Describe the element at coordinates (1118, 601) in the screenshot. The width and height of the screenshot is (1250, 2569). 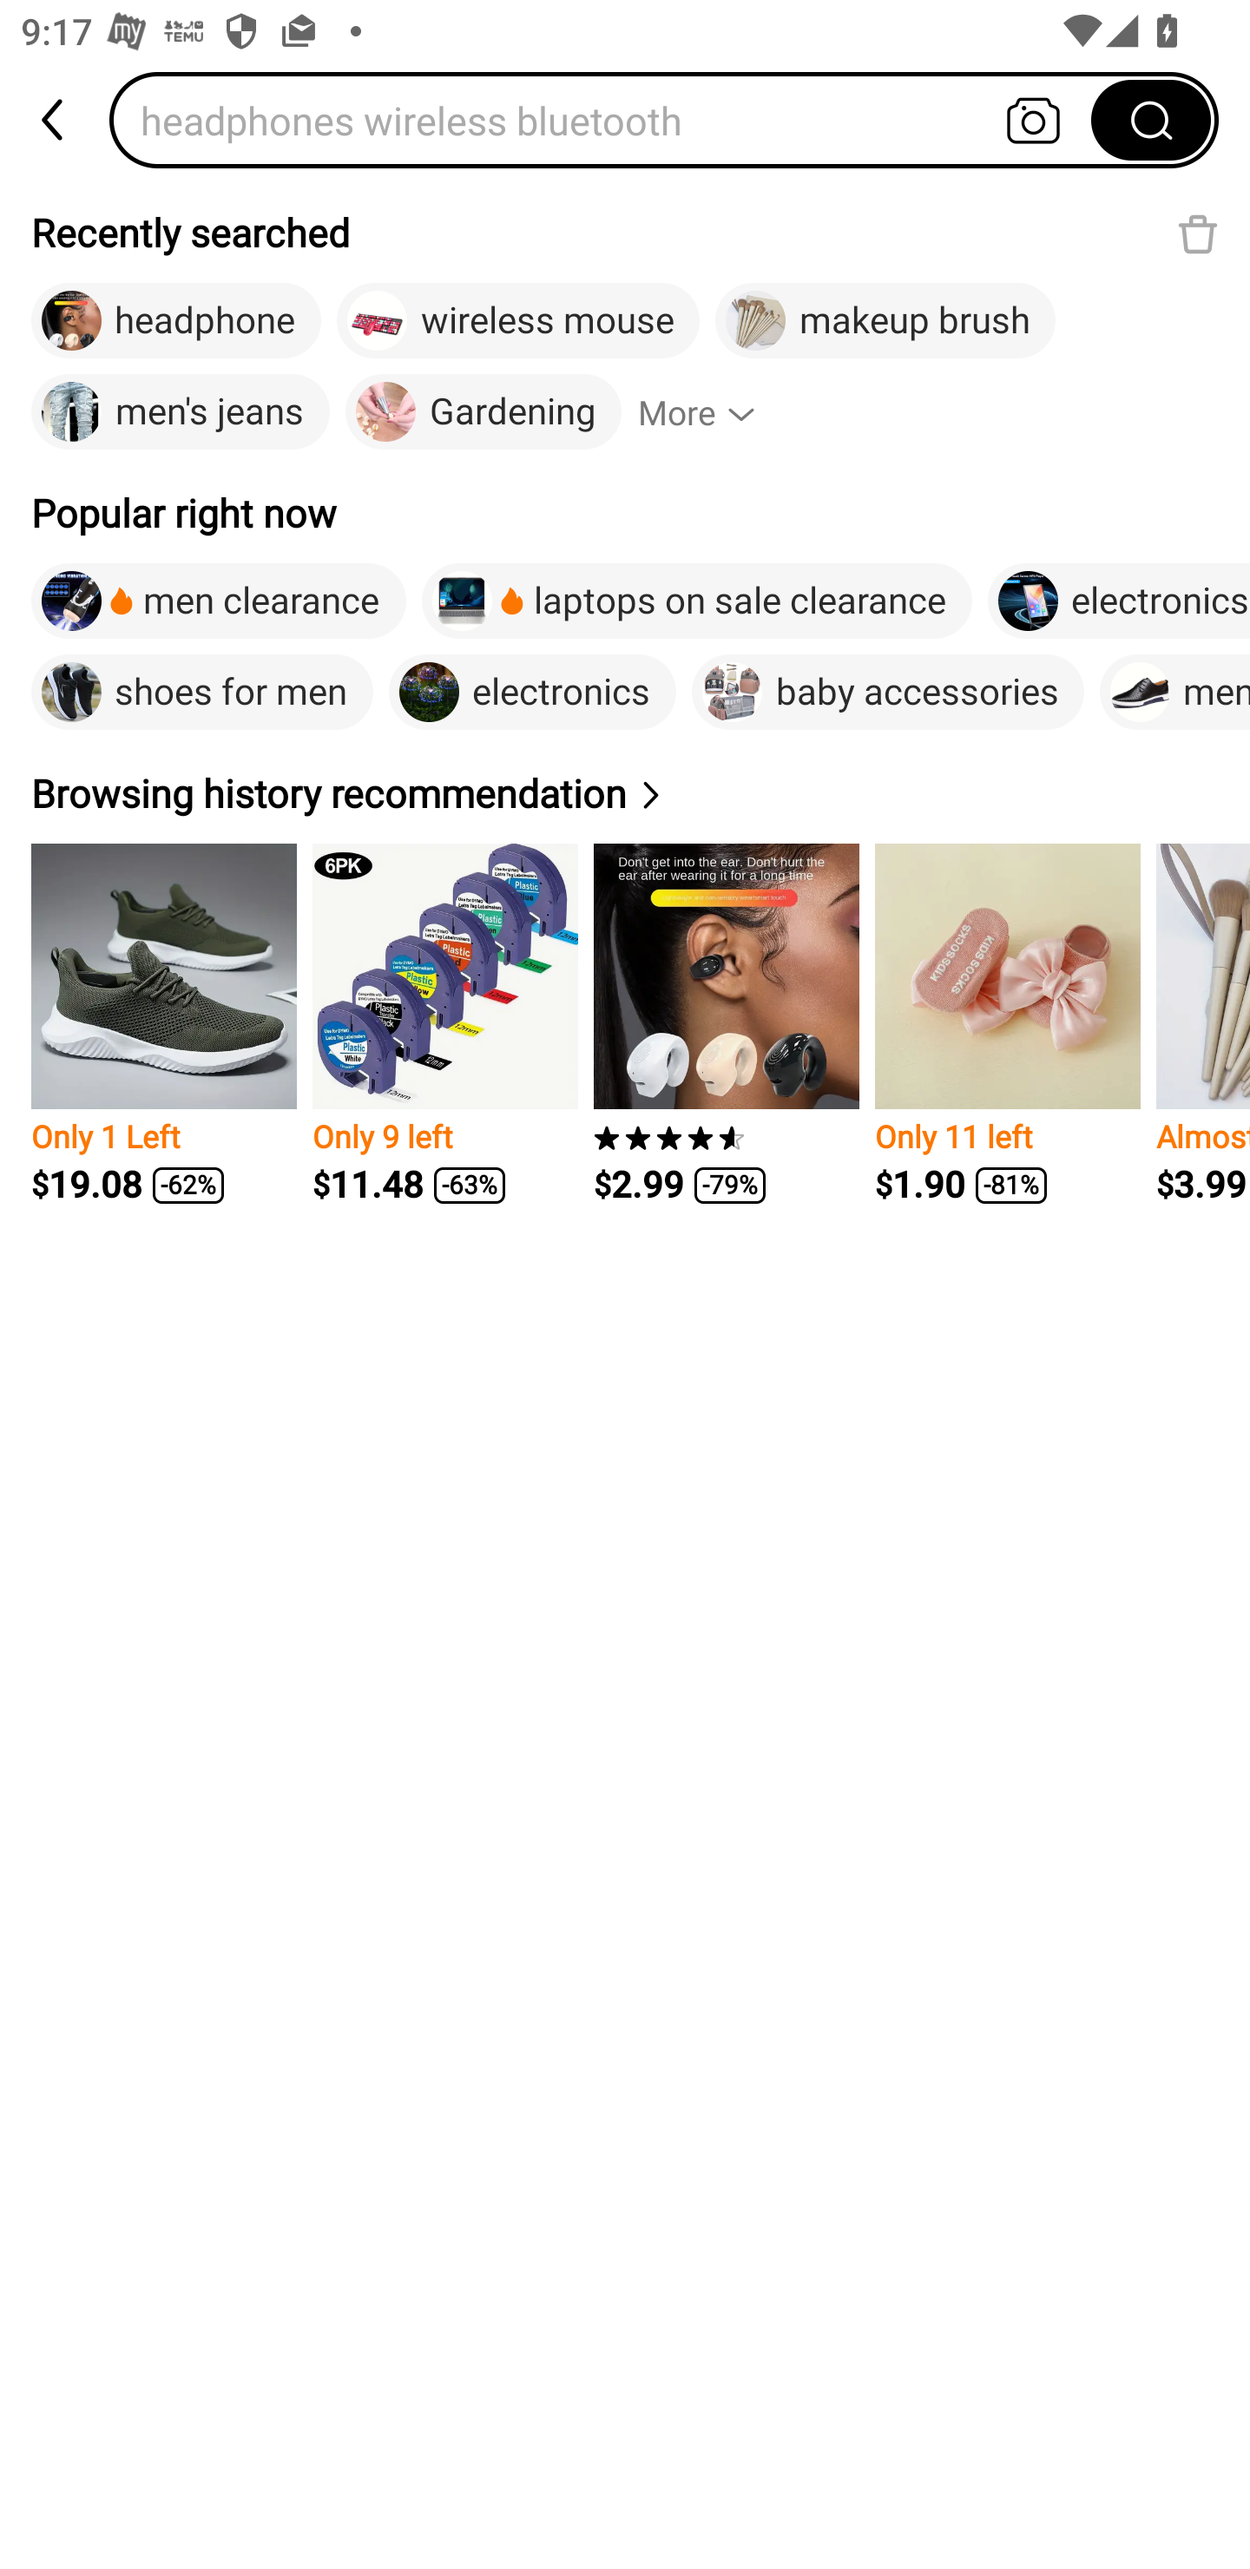
I see `electronics clearance` at that location.